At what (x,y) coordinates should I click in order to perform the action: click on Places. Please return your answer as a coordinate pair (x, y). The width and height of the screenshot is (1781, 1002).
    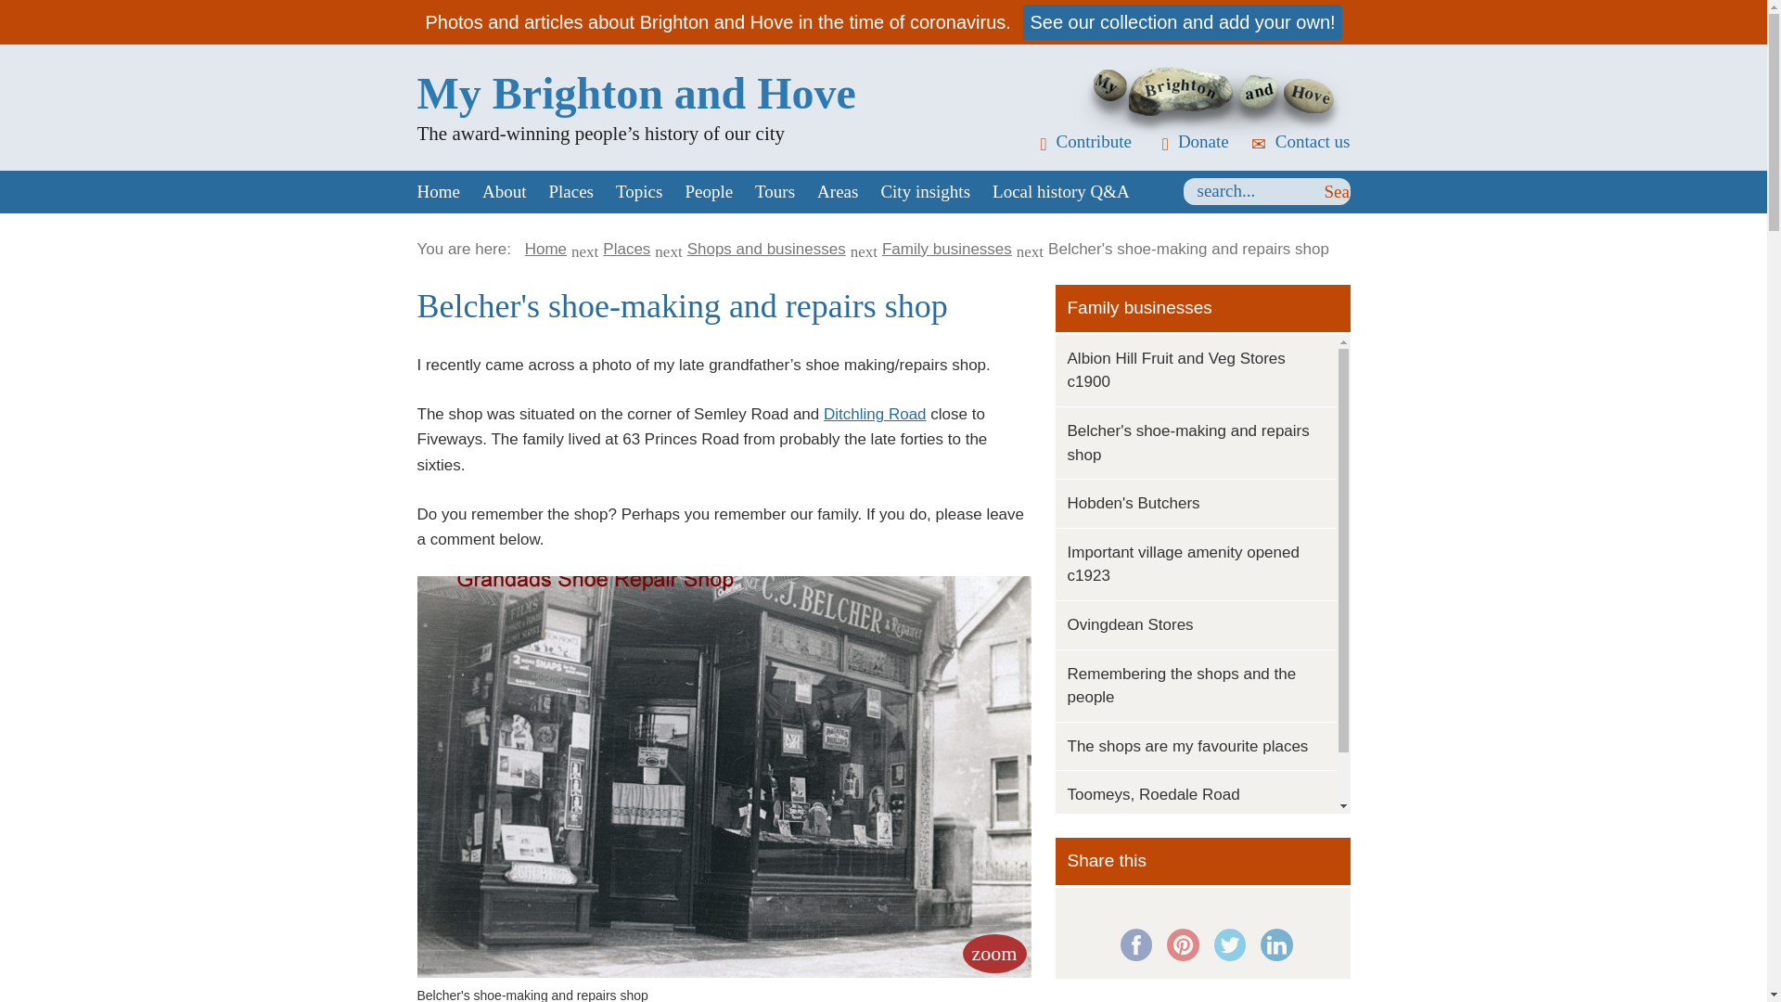
    Looking at the image, I should click on (571, 191).